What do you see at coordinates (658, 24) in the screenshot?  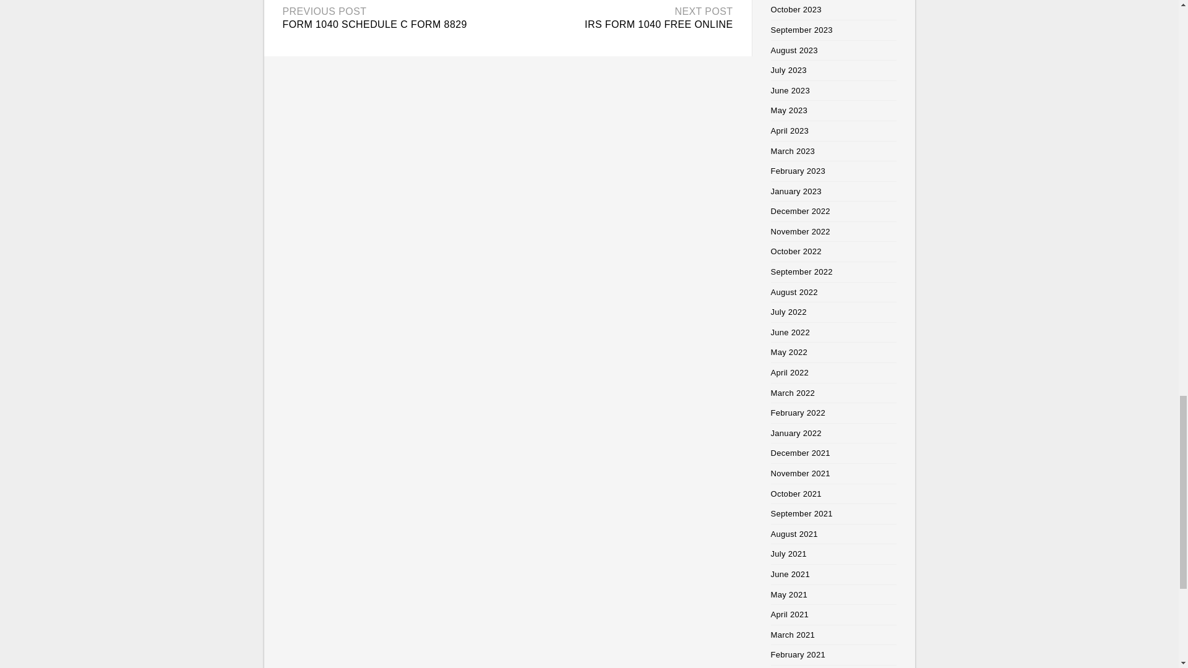 I see `IRS FORM 1040 FREE ONLINE` at bounding box center [658, 24].